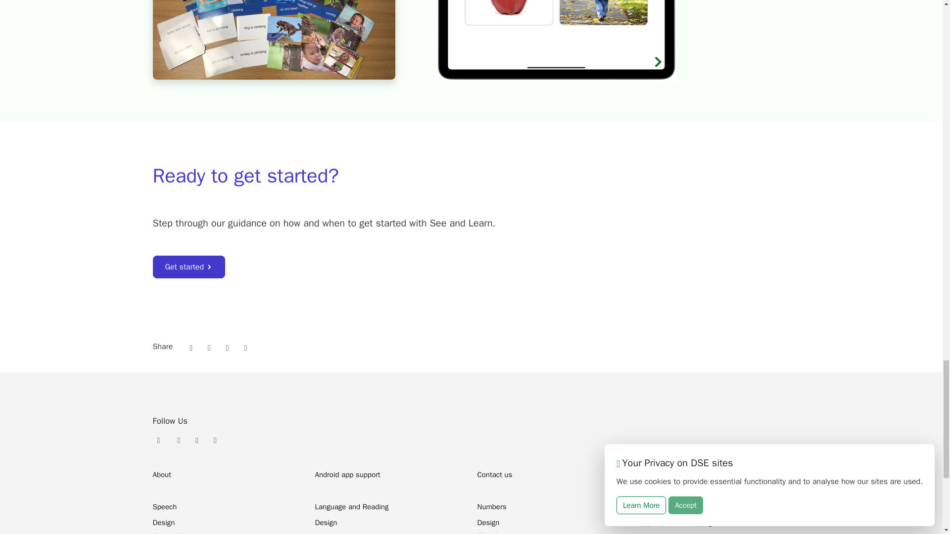 This screenshot has width=950, height=534. Describe the element at coordinates (161, 475) in the screenshot. I see `About` at that location.